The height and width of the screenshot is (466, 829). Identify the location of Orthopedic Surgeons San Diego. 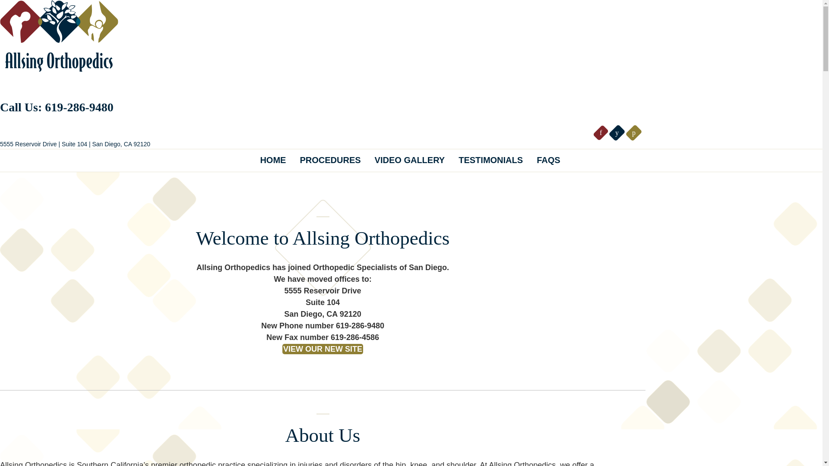
(59, 36).